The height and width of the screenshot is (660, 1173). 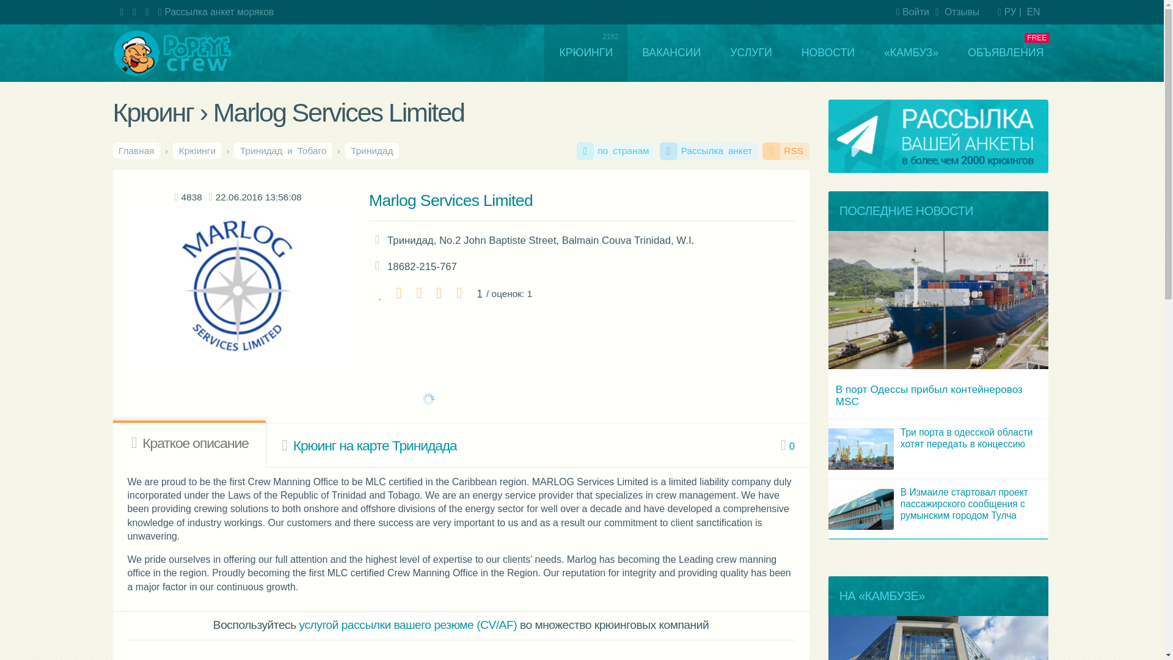 I want to click on Last edition, so click(x=212, y=165).